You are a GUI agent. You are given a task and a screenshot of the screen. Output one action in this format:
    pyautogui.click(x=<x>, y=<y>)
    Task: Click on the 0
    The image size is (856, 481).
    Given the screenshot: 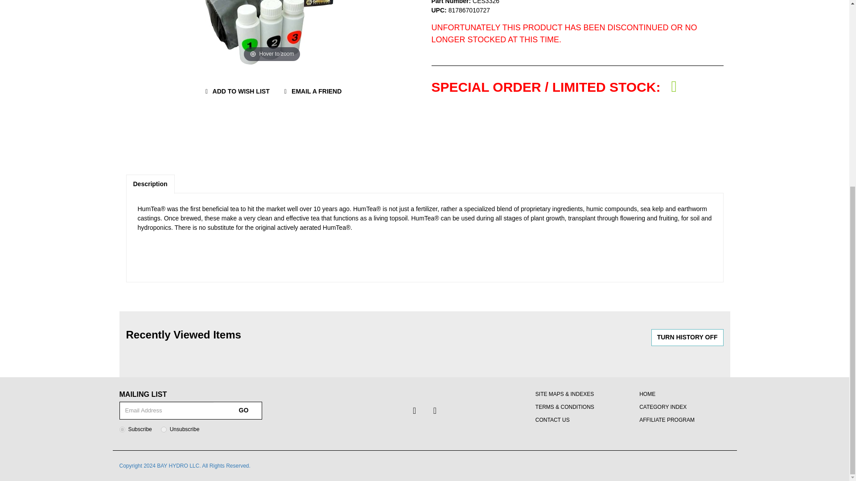 What is the action you would take?
    pyautogui.click(x=164, y=429)
    